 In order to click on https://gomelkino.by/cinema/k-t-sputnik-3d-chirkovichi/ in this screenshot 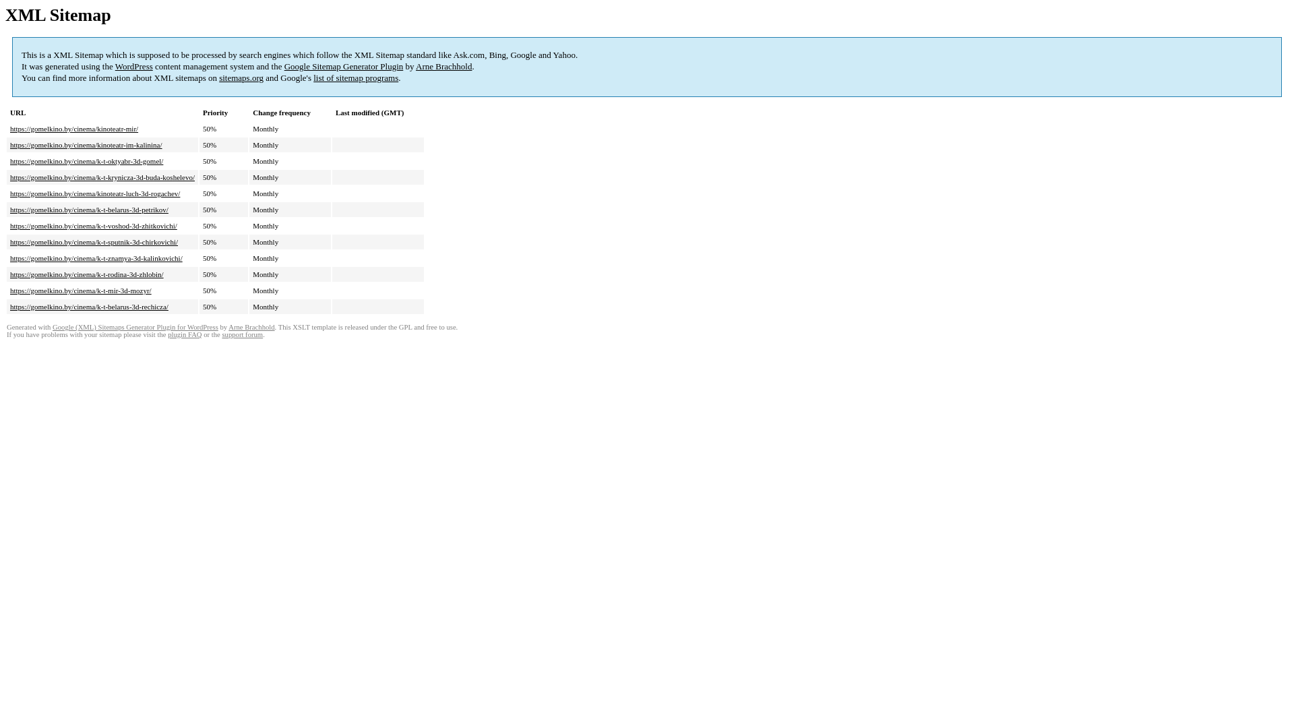, I will do `click(94, 242)`.